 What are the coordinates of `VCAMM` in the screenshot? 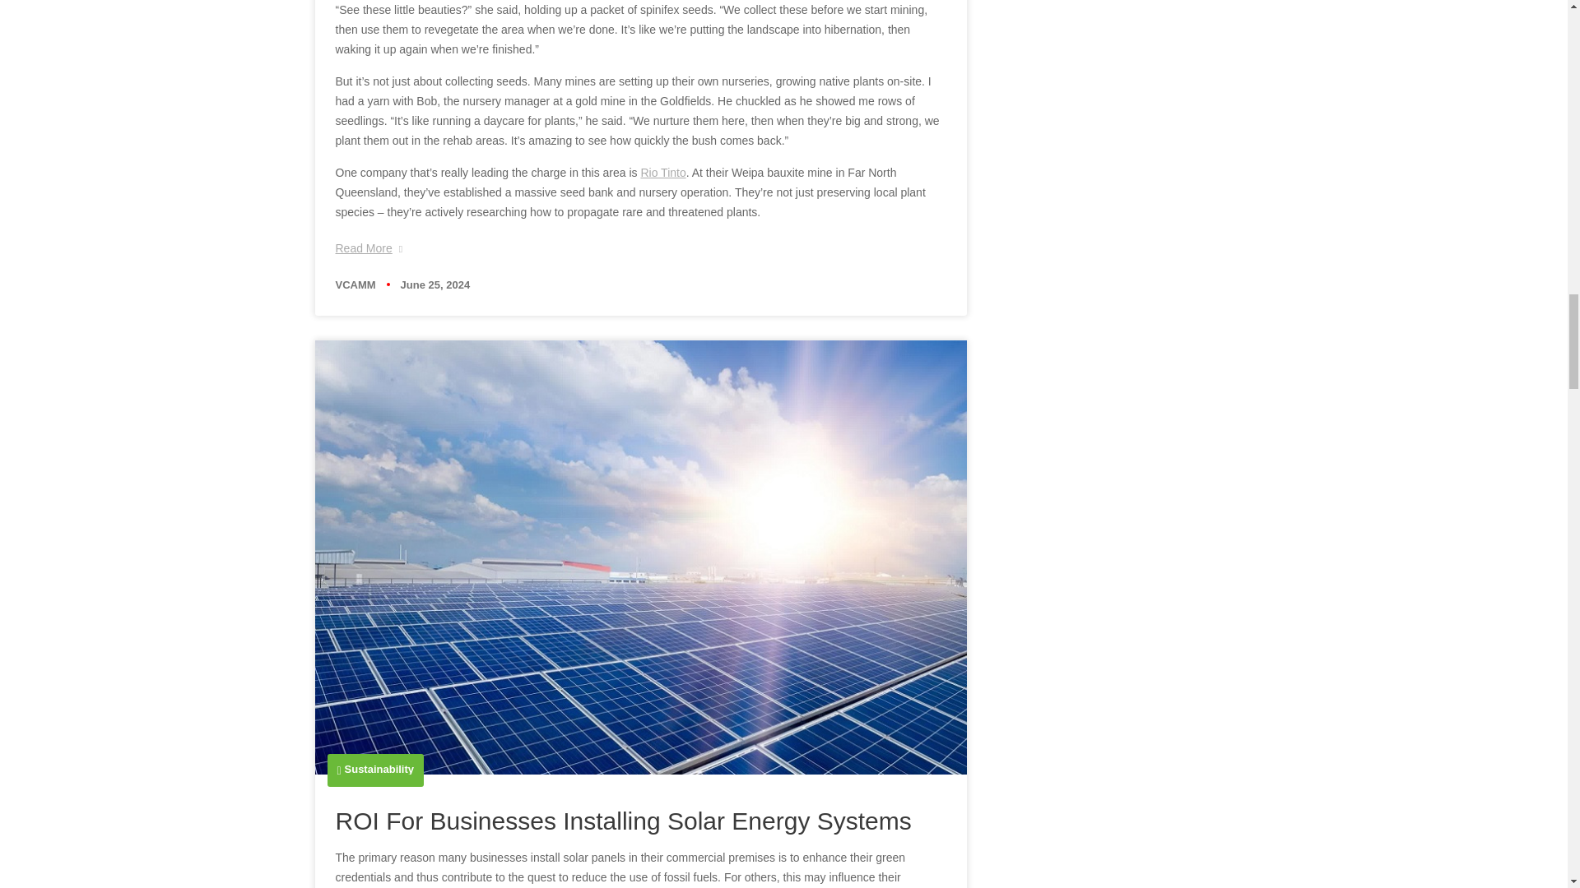 It's located at (355, 284).